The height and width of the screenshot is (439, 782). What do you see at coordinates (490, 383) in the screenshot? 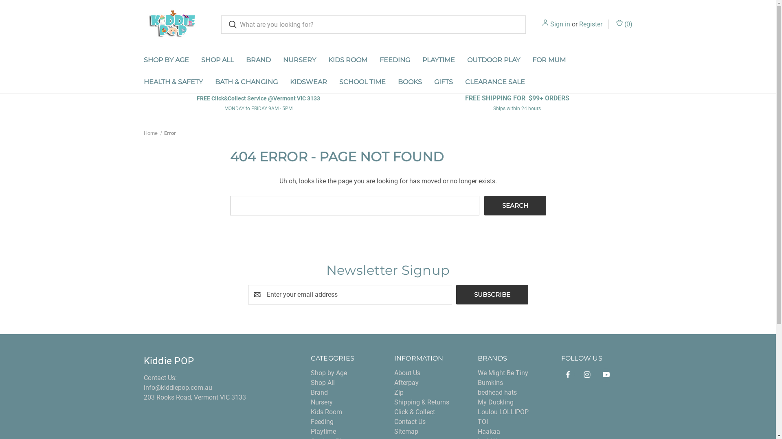
I see `Bumkins` at bounding box center [490, 383].